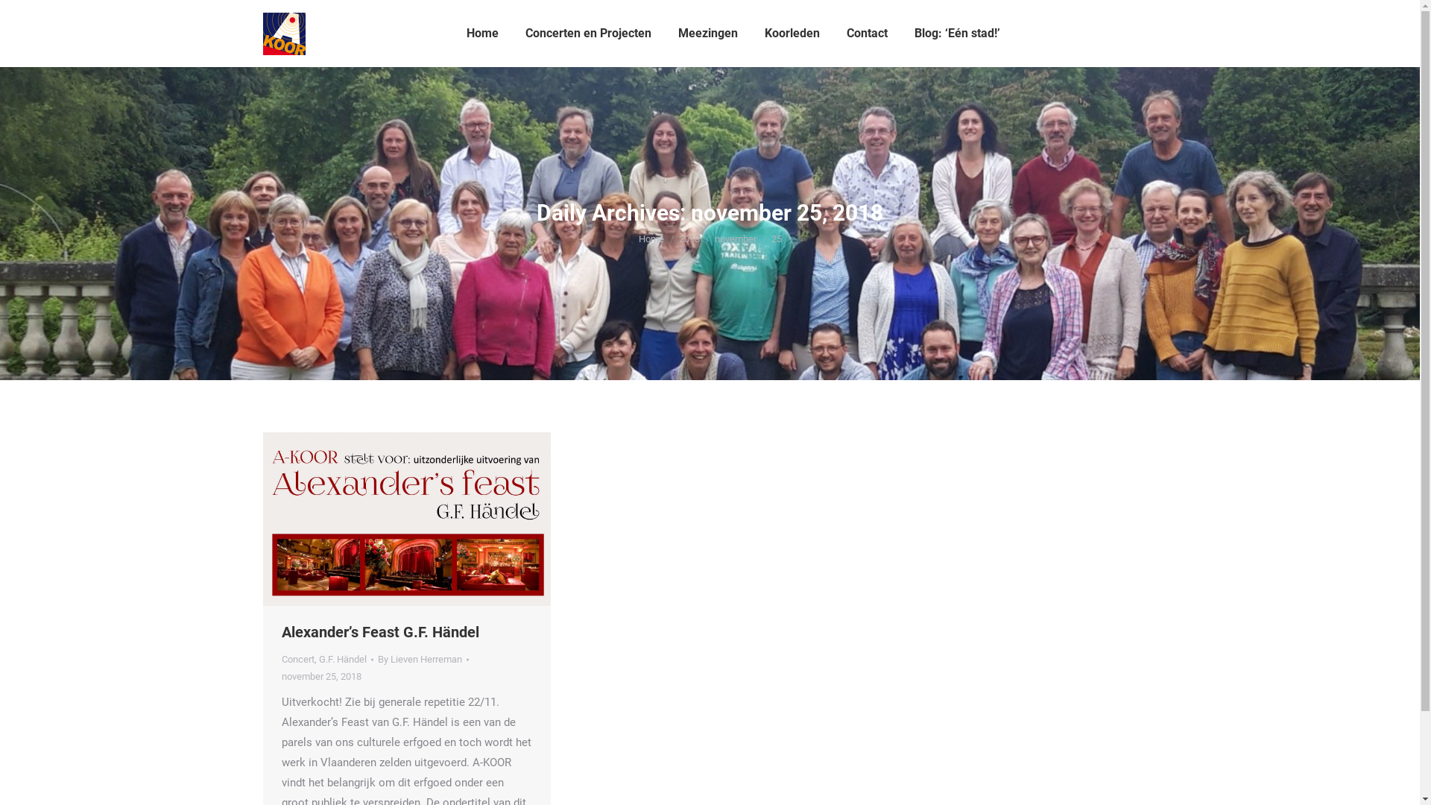 The image size is (1431, 805). I want to click on Home, so click(651, 239).